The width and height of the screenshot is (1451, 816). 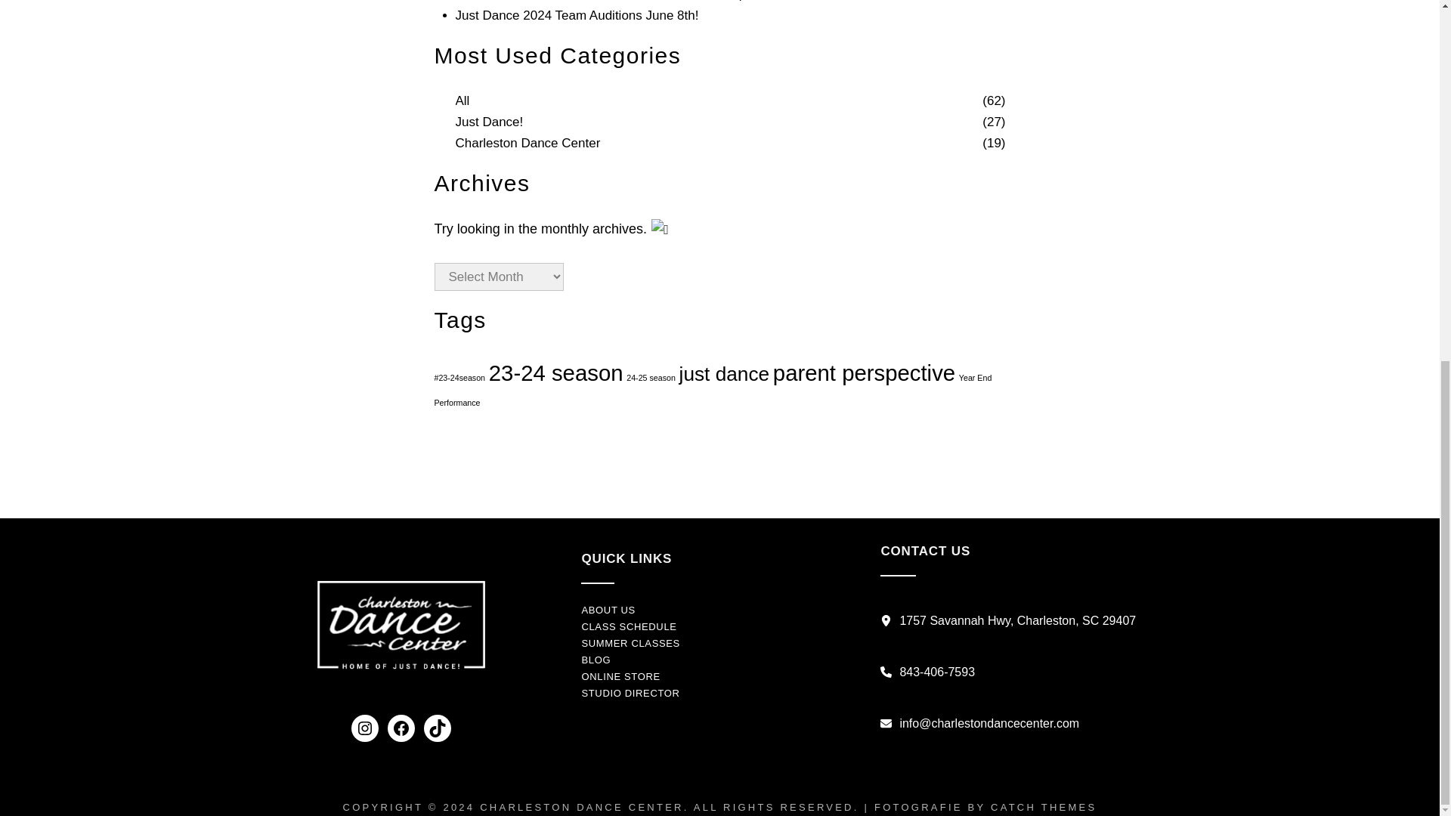 What do you see at coordinates (527, 144) in the screenshot?
I see `Charleston Dance Center` at bounding box center [527, 144].